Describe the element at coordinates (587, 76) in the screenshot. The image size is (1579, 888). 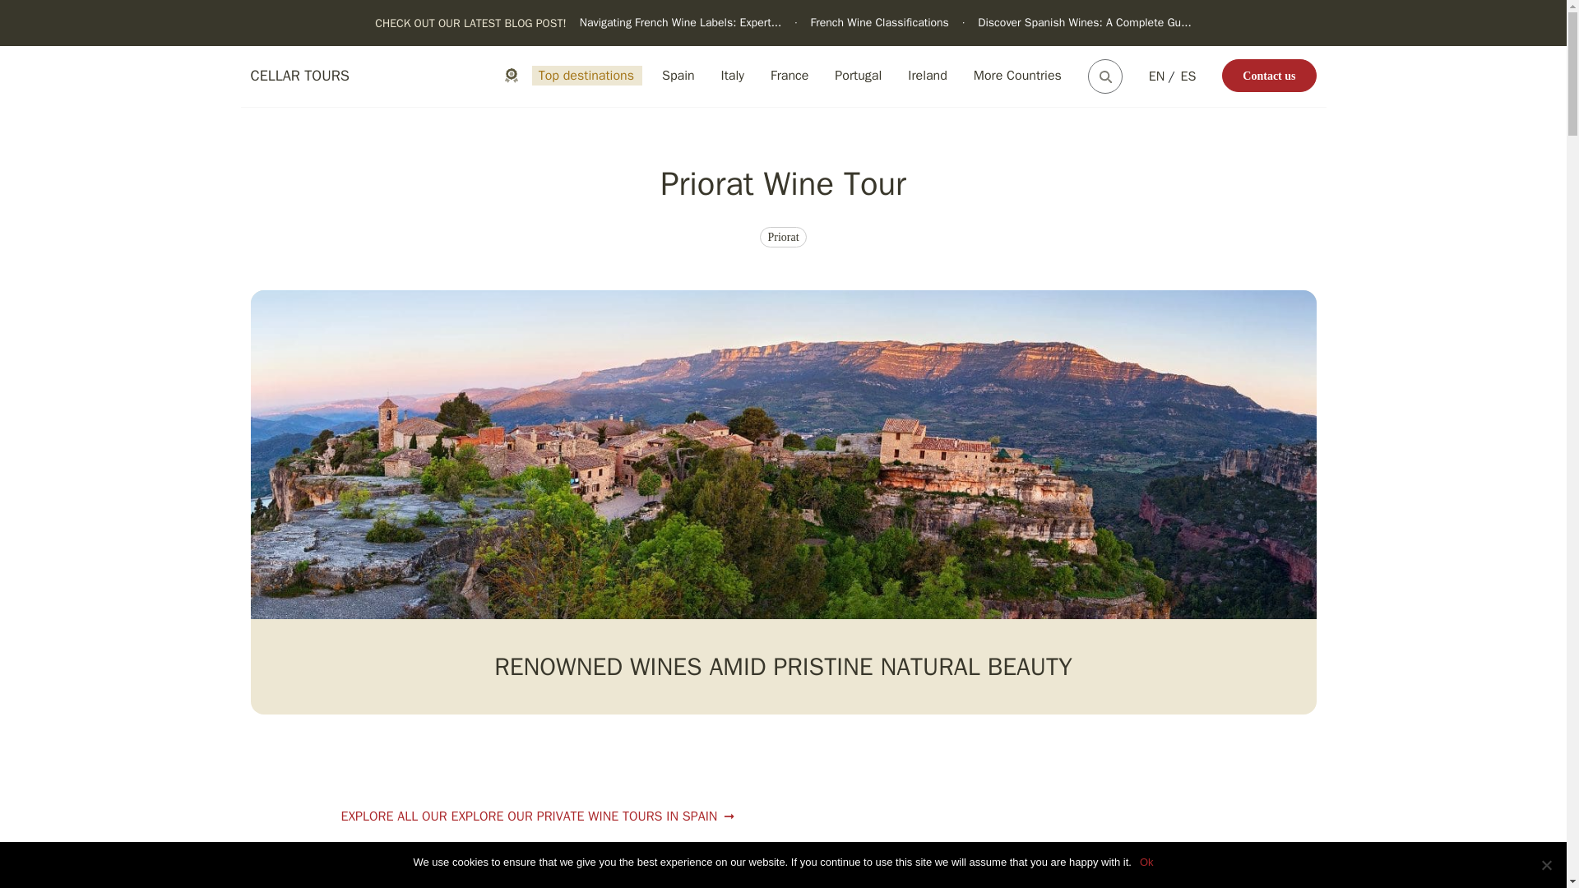
I see `Top destinations` at that location.